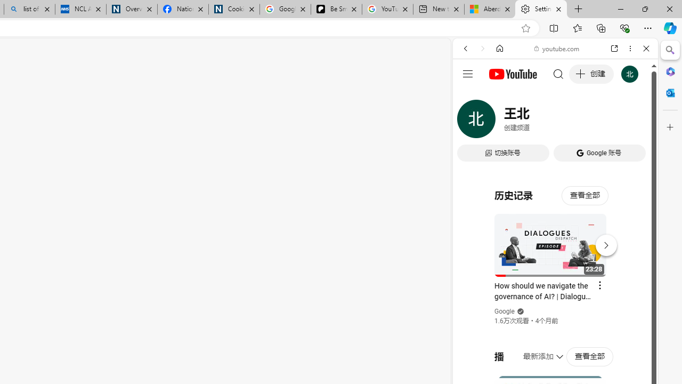  I want to click on Google, so click(505, 311).